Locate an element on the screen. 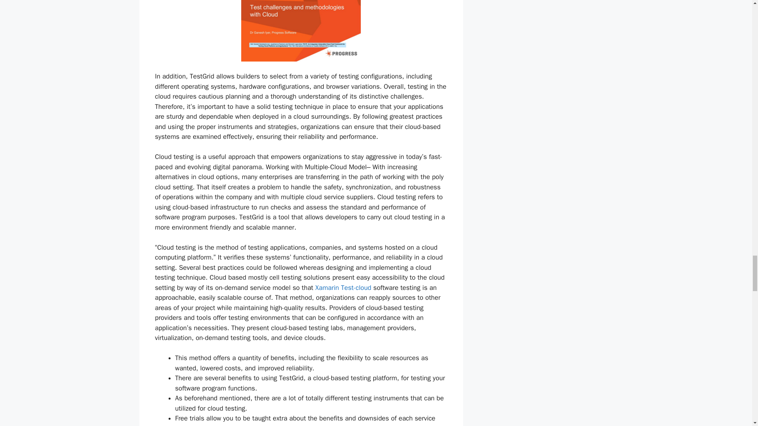 The image size is (758, 426). Xamarin Test-cloud is located at coordinates (343, 288).